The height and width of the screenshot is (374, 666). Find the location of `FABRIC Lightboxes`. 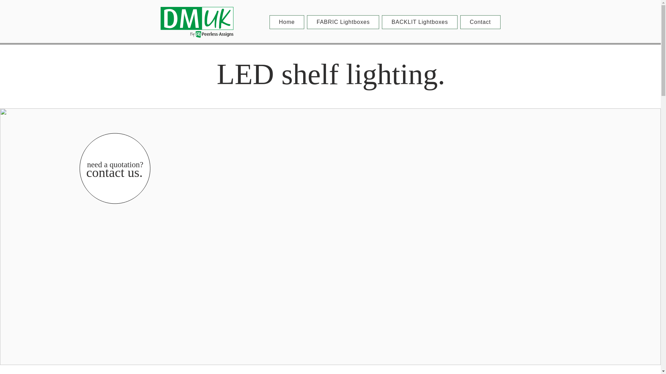

FABRIC Lightboxes is located at coordinates (343, 22).